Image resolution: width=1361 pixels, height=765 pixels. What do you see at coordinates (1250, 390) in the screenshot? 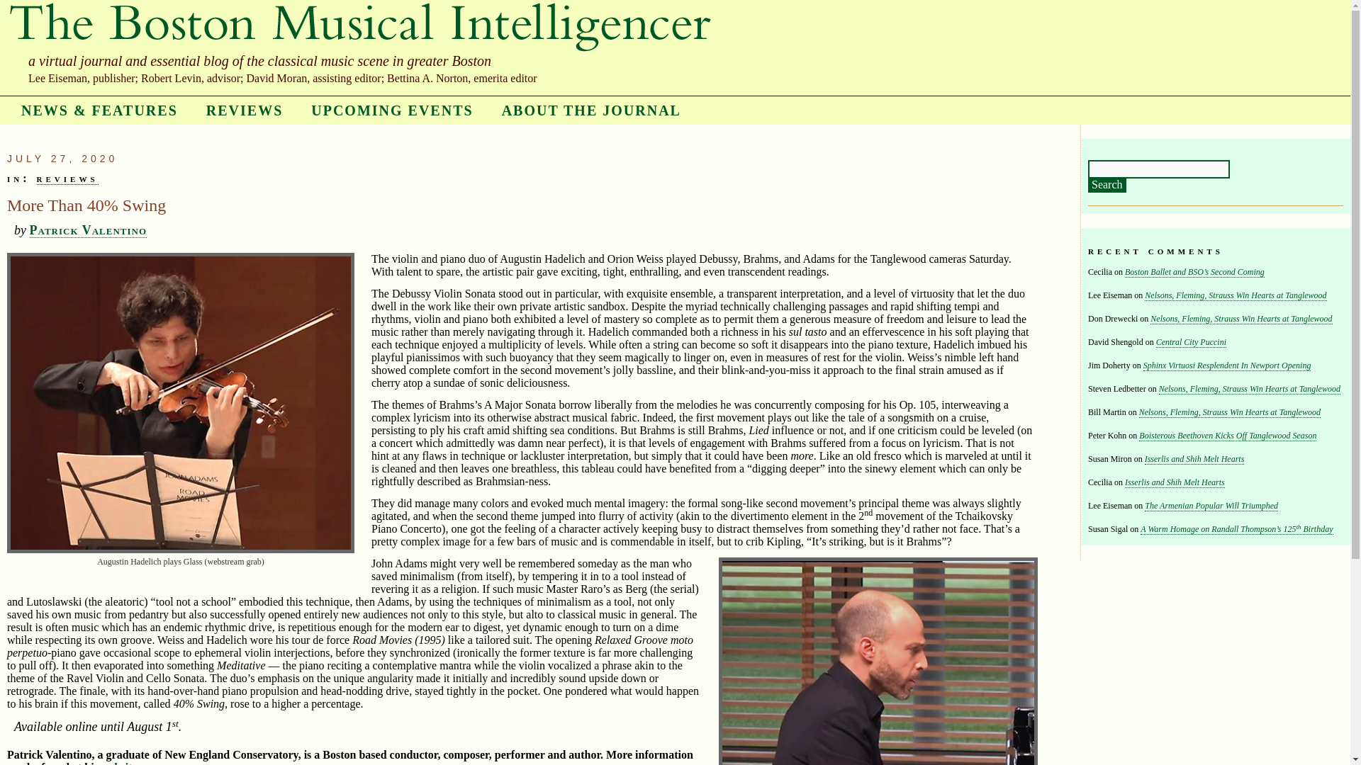
I see `Nelsons, Fleming, Strauss Win Hearts at Tanglewood` at bounding box center [1250, 390].